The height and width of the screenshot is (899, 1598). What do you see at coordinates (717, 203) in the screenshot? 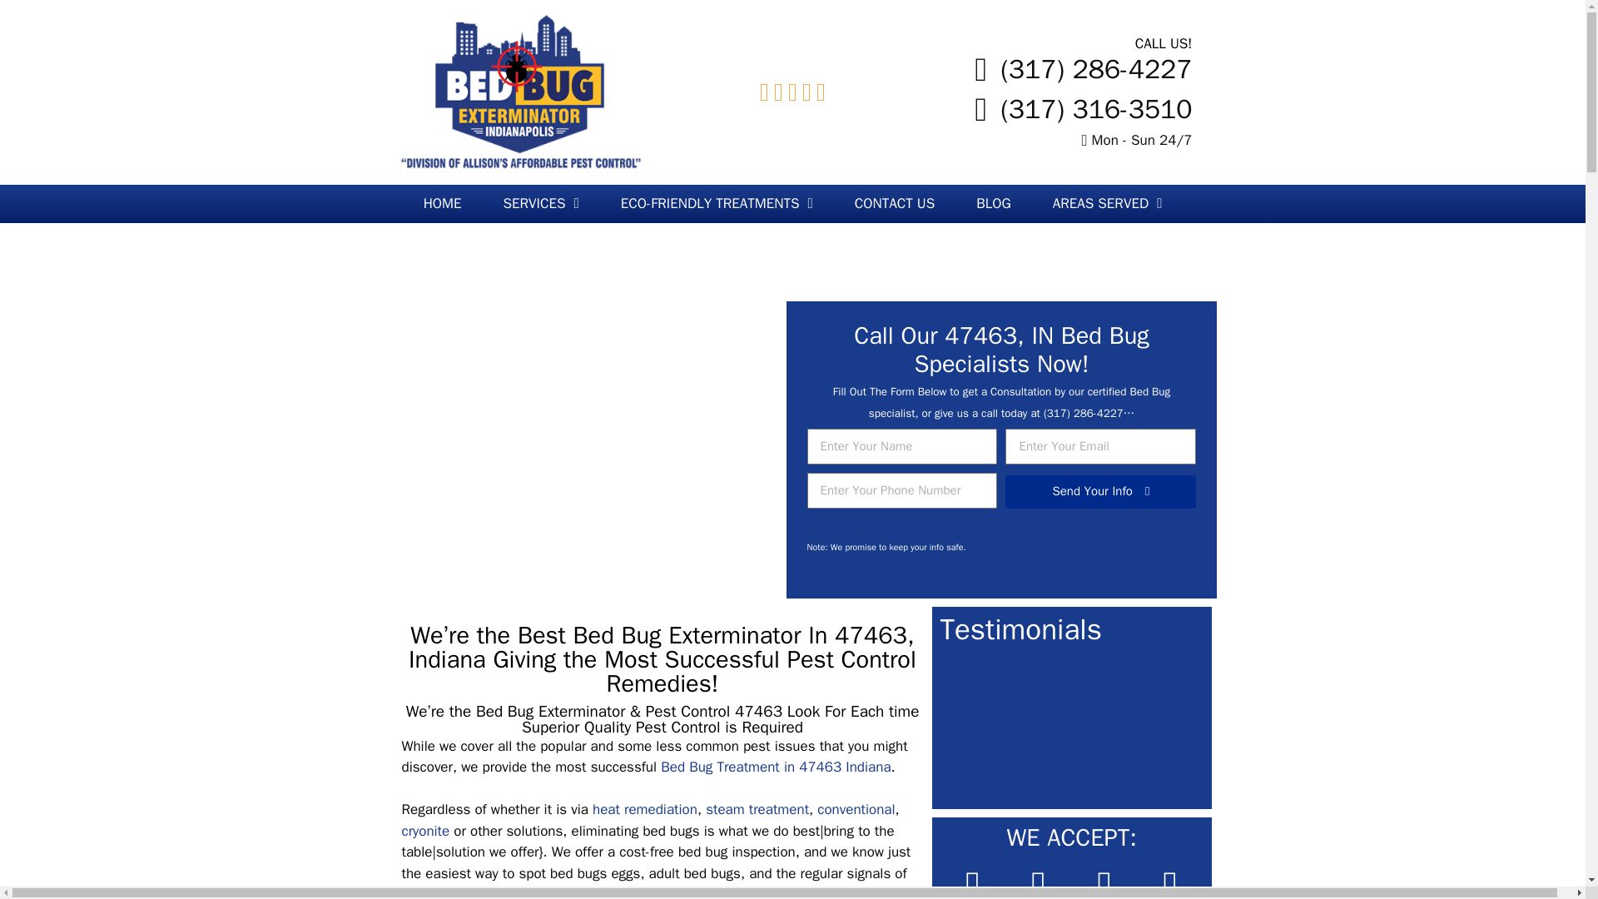
I see `ECO-FRIENDLY TREATMENTS` at bounding box center [717, 203].